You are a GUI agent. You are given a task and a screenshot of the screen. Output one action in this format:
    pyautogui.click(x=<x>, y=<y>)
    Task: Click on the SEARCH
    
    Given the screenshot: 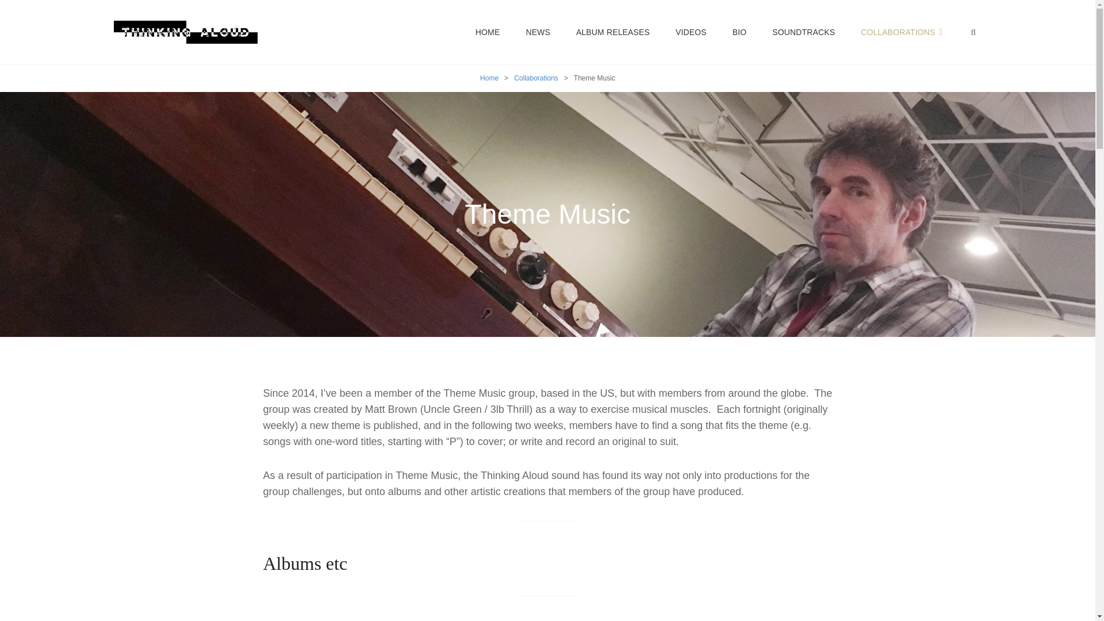 What is the action you would take?
    pyautogui.click(x=973, y=32)
    